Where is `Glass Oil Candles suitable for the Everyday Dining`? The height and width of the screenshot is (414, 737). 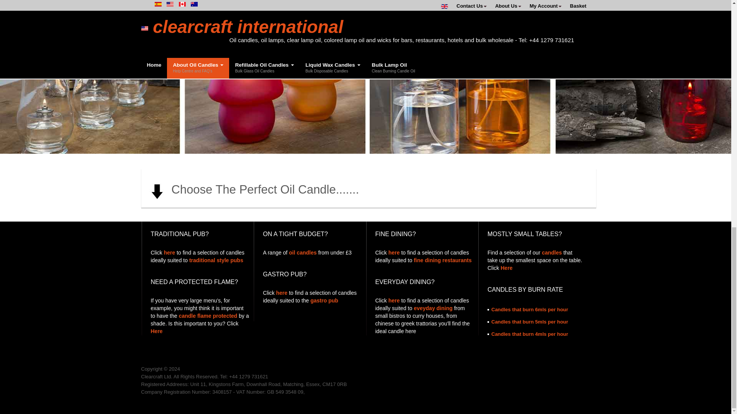 Glass Oil Candles suitable for the Everyday Dining is located at coordinates (433, 308).